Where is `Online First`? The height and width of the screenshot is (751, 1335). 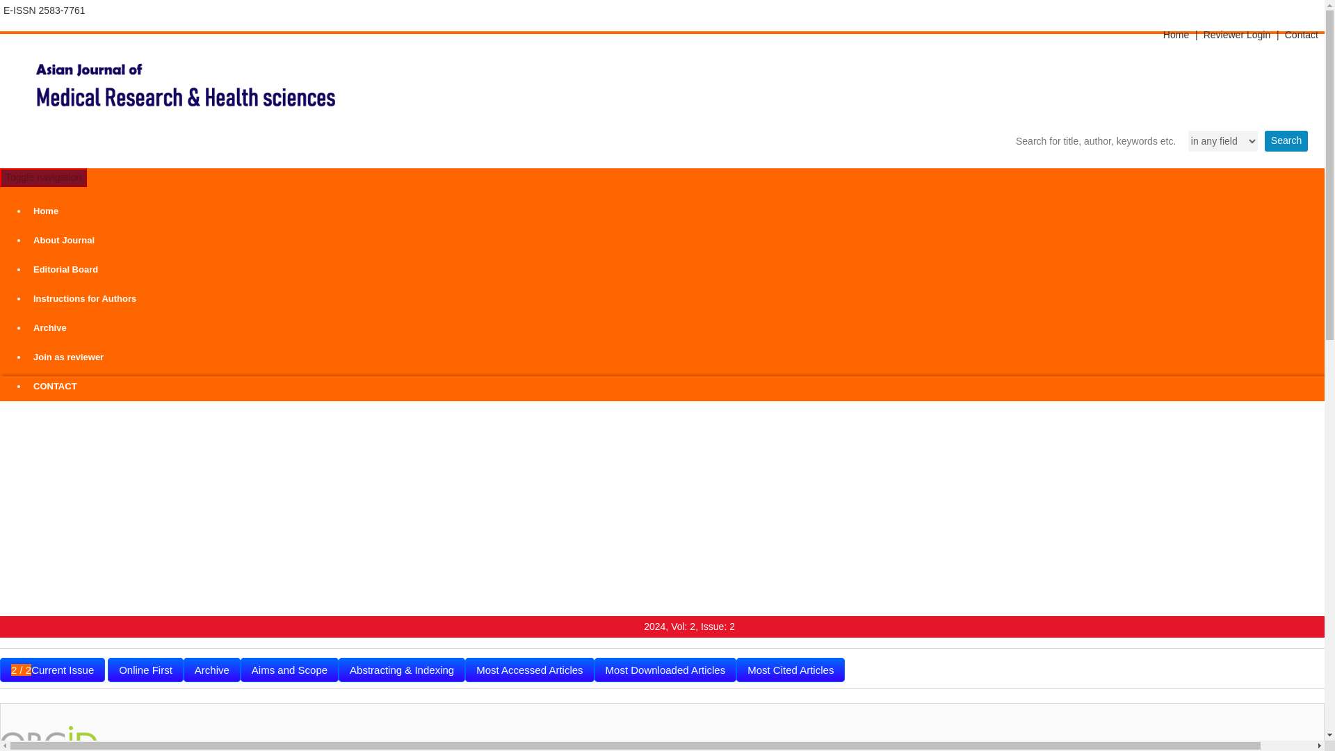
Online First is located at coordinates (146, 670).